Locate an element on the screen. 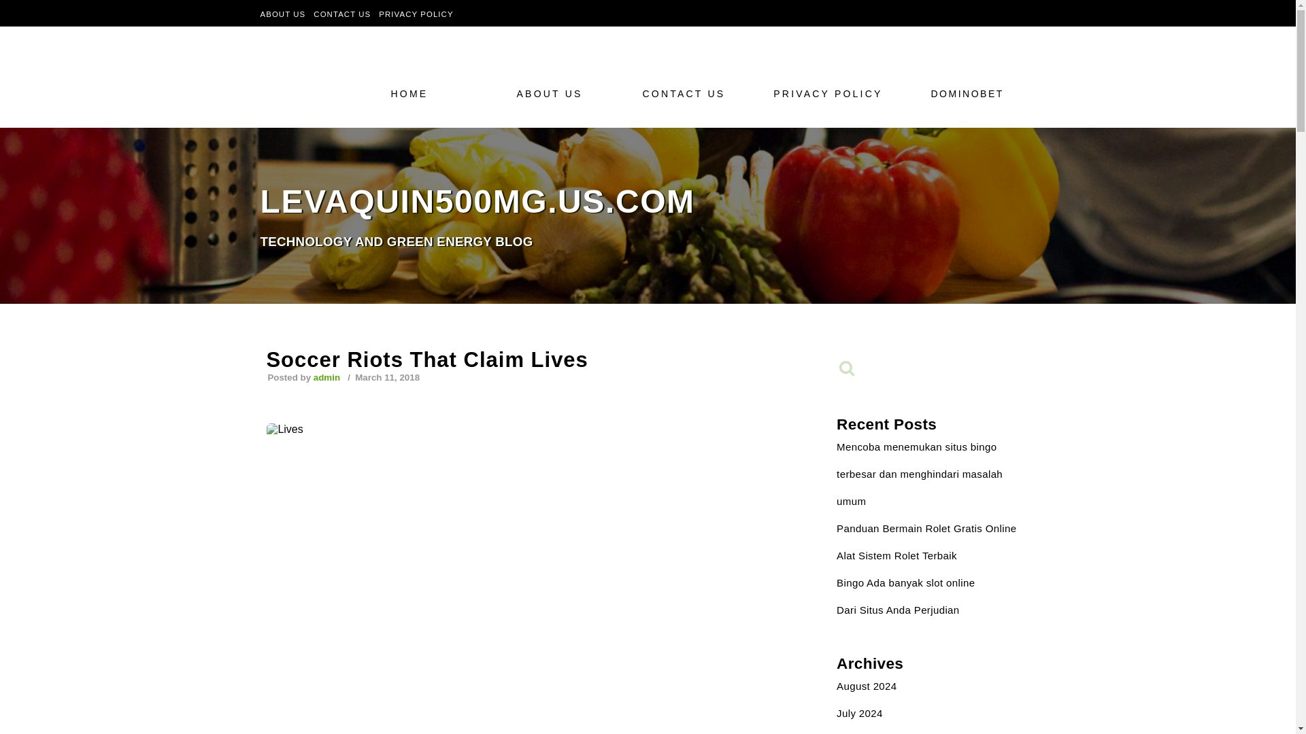 This screenshot has height=734, width=1306. Dari Situs Anda Perjudian is located at coordinates (559, 93).